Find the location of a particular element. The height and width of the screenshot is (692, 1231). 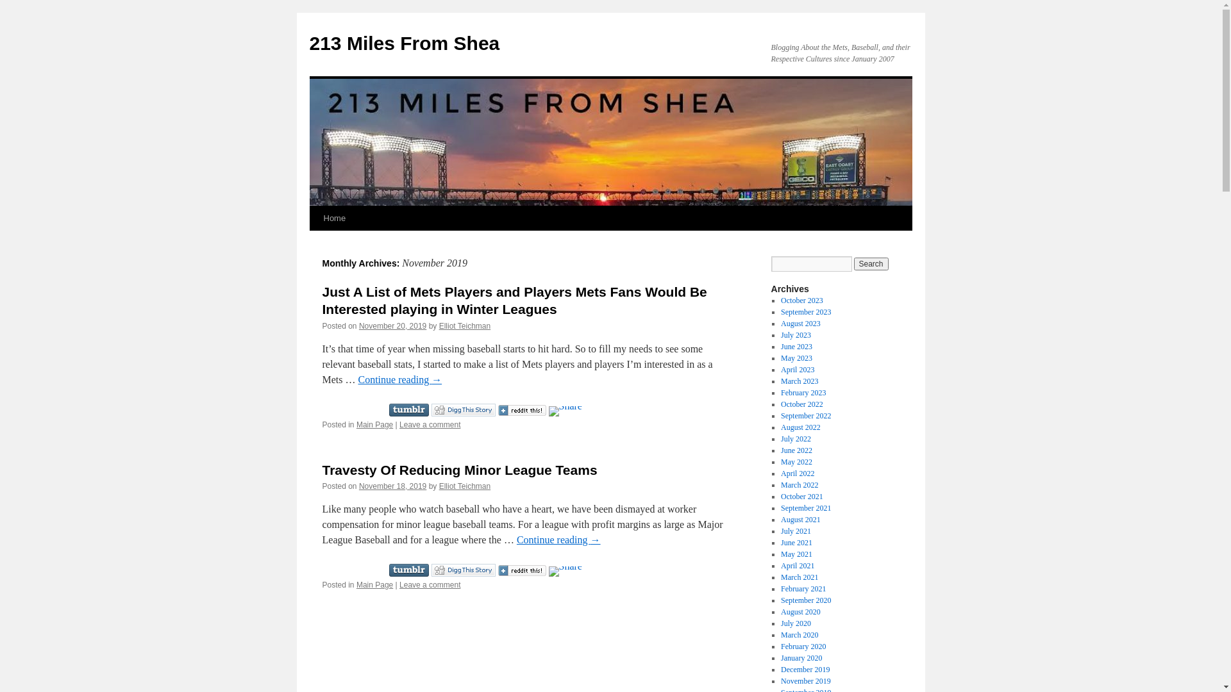

213 Miles From Shea is located at coordinates (404, 44).